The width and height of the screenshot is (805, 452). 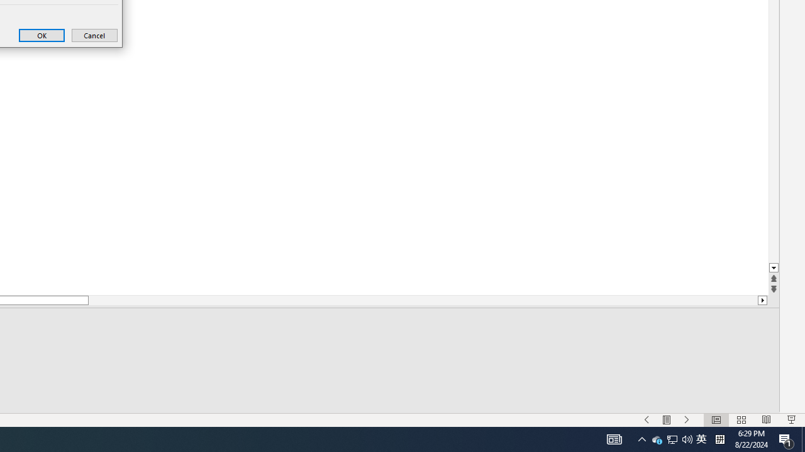 I want to click on Slide Show Next On, so click(x=687, y=419).